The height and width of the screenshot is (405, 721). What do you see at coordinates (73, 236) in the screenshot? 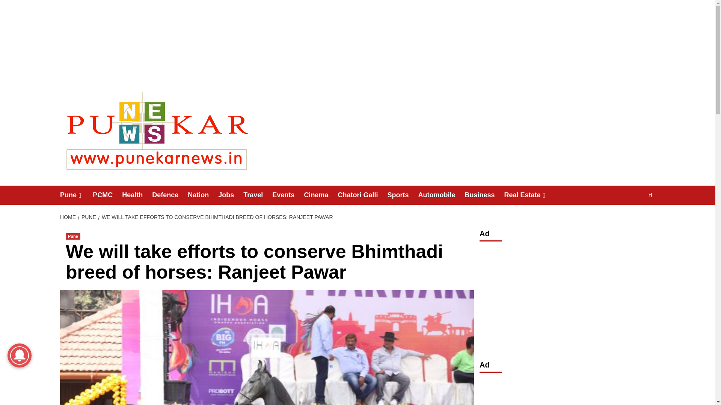
I see `Pune` at bounding box center [73, 236].